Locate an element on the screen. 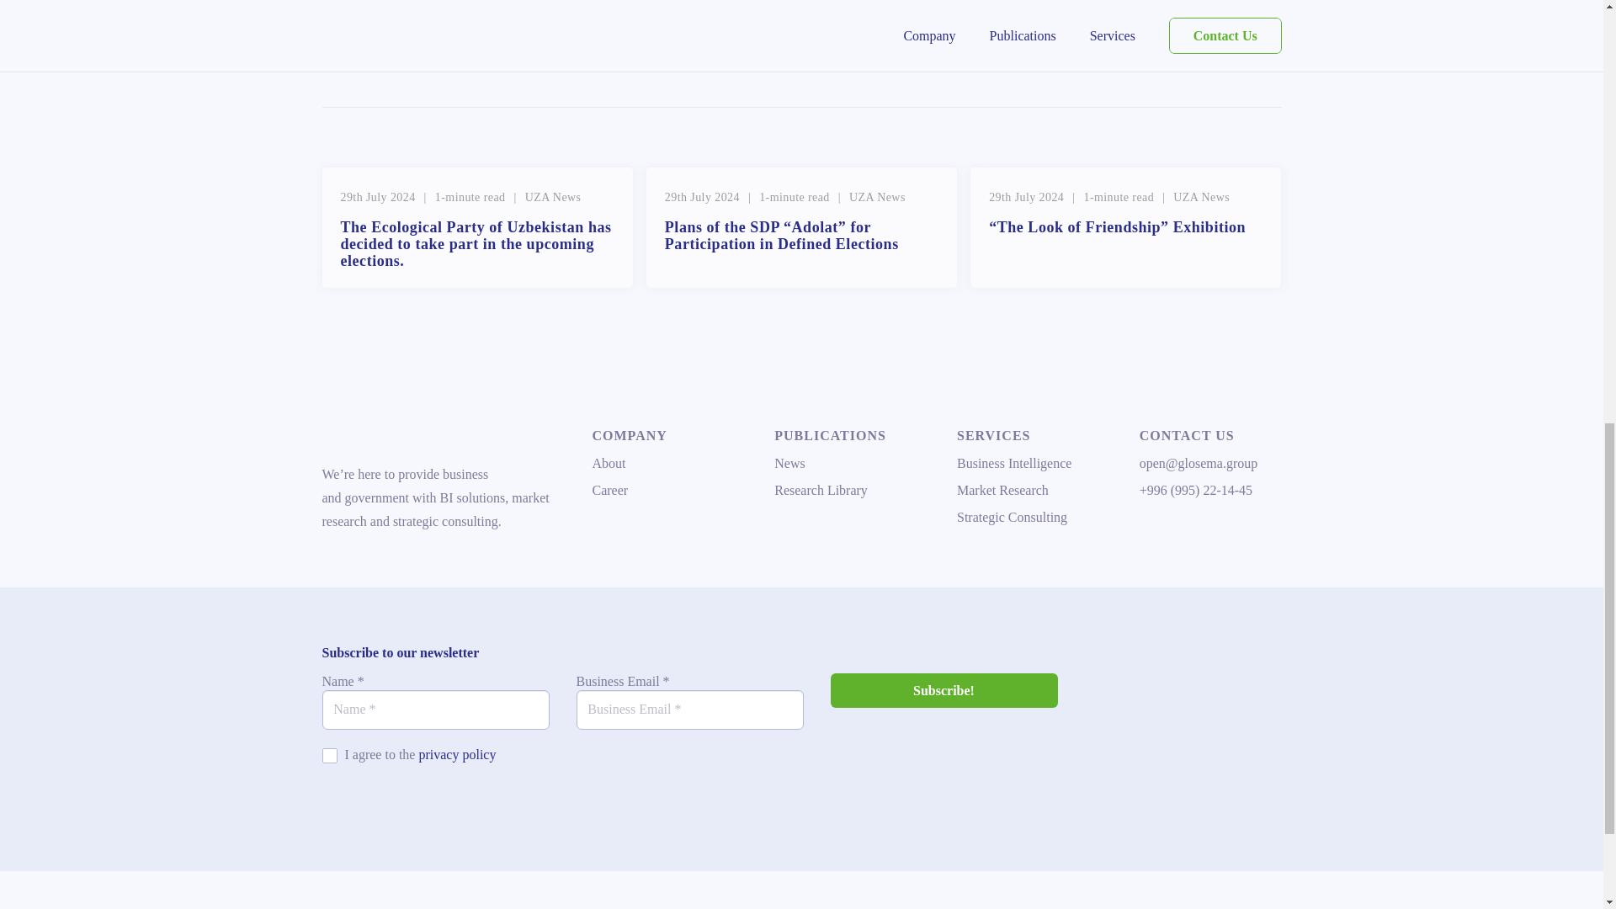 Image resolution: width=1616 pixels, height=909 pixels. Name is located at coordinates (435, 710).